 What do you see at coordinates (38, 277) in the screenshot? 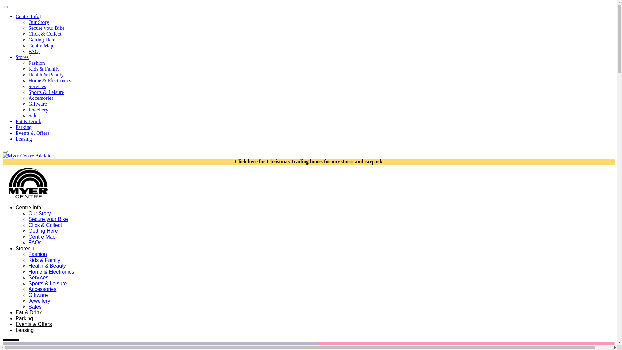
I see `Services` at bounding box center [38, 277].